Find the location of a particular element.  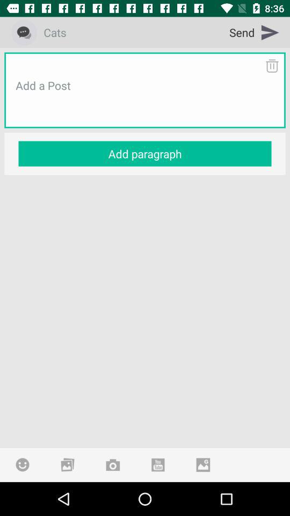

open camera is located at coordinates (113, 464).